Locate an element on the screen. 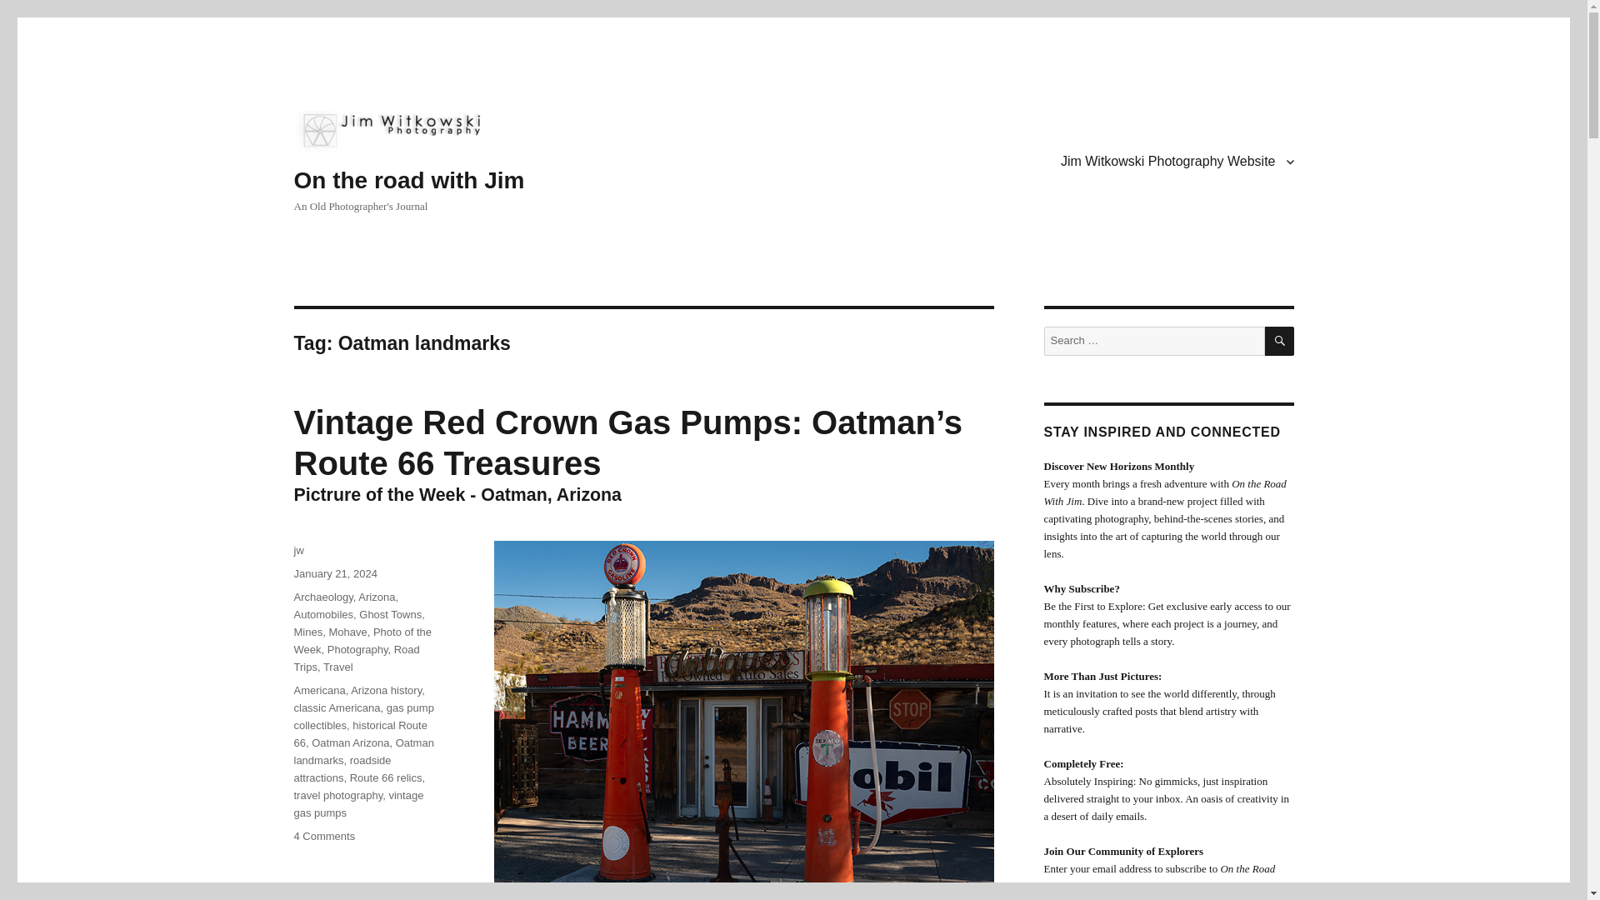  Americana is located at coordinates (318, 690).